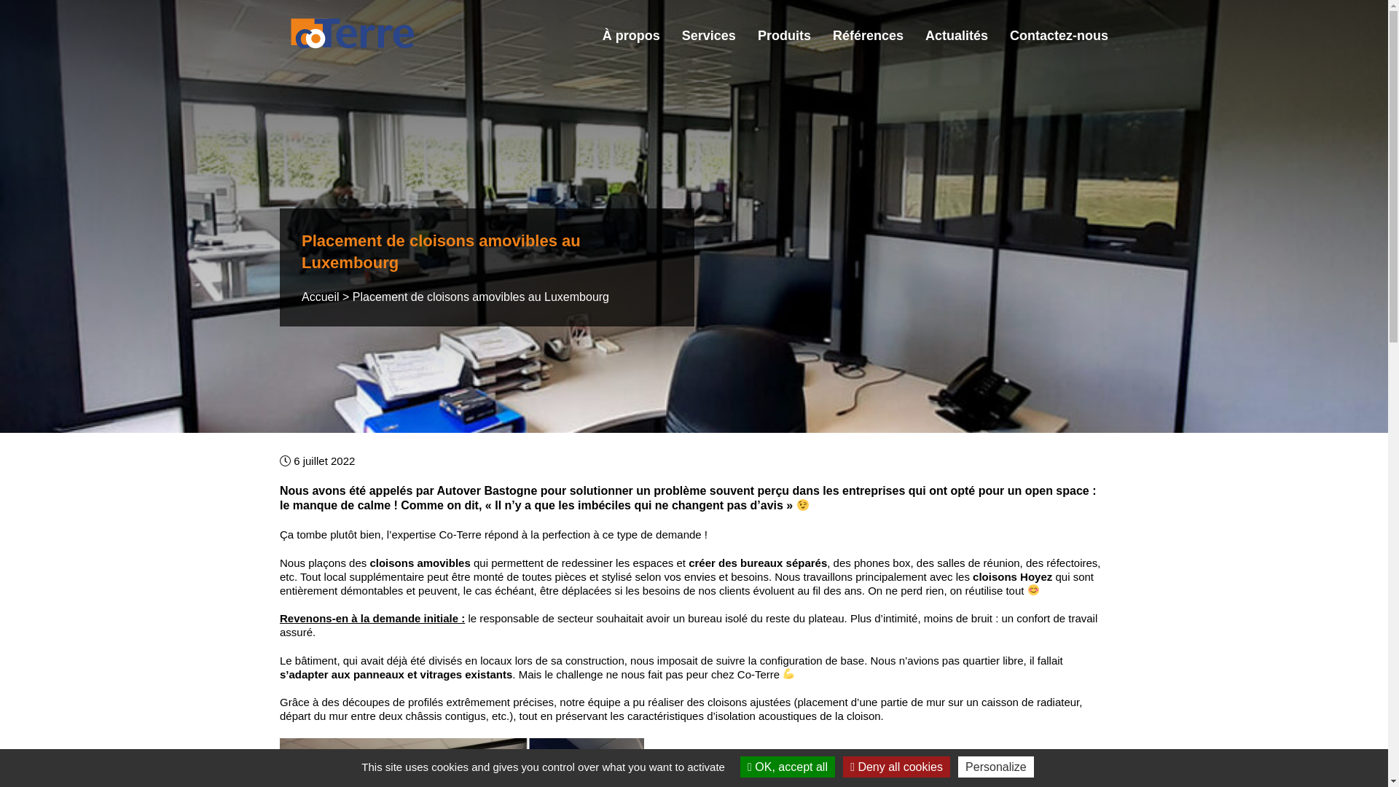 The width and height of the screenshot is (1399, 787). I want to click on OK, accept all, so click(788, 767).